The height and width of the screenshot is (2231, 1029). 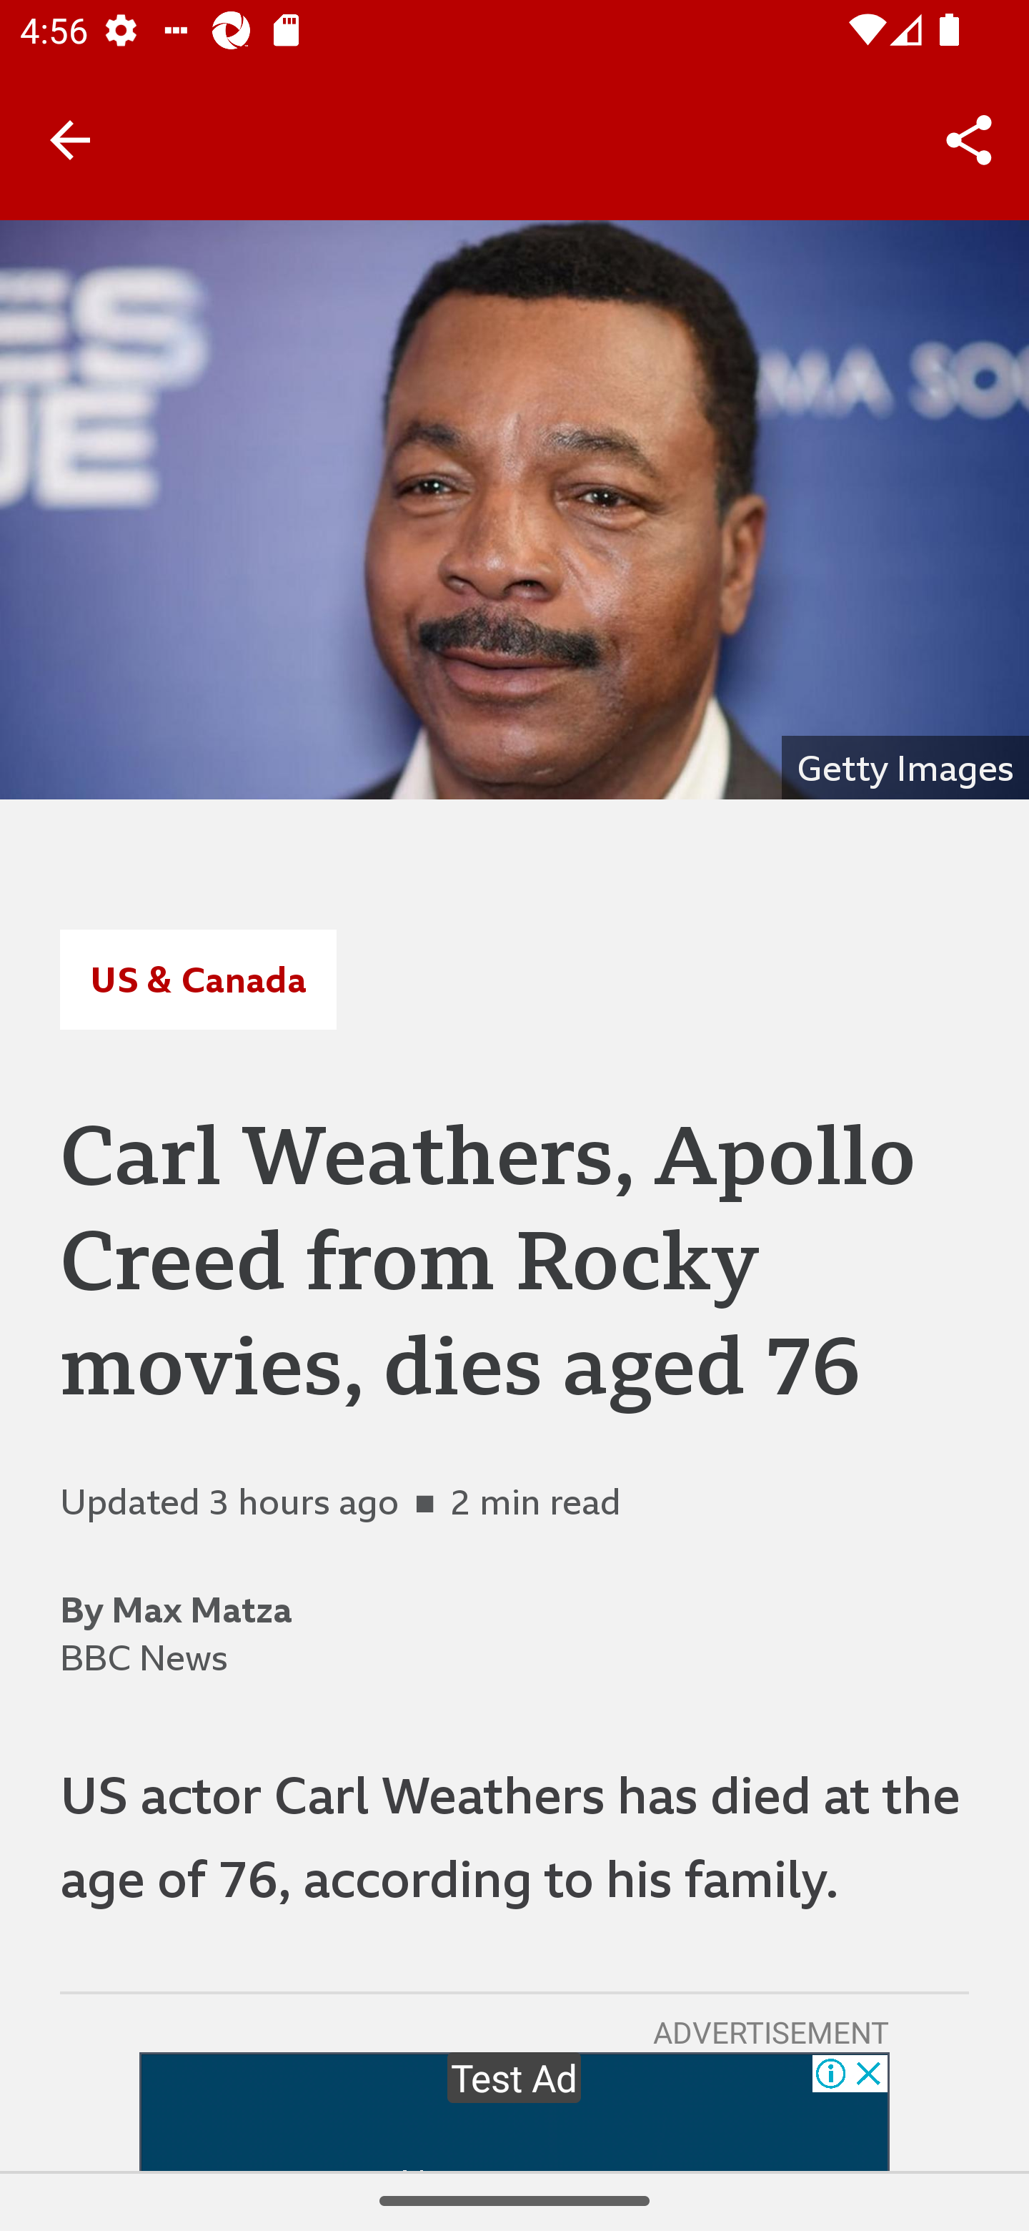 I want to click on Carl Weathers, so click(x=514, y=509).